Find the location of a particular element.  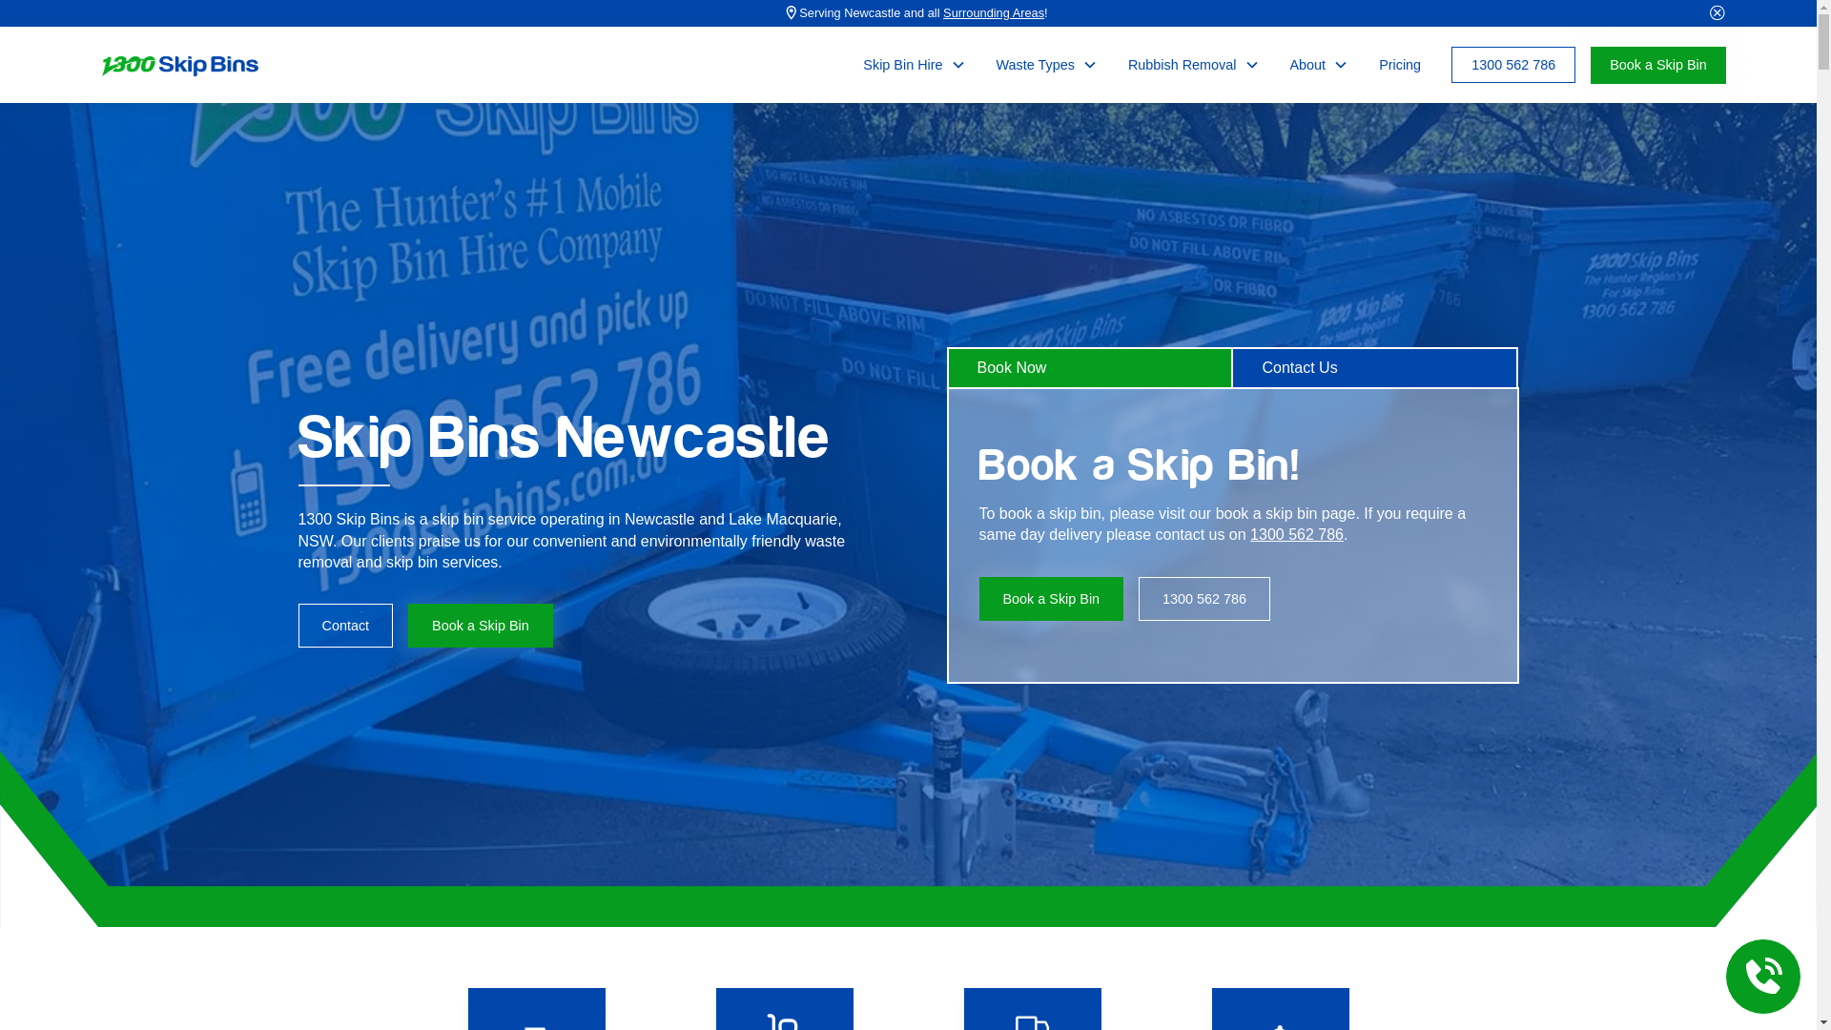

Book a Skip Bin is located at coordinates (481, 626).